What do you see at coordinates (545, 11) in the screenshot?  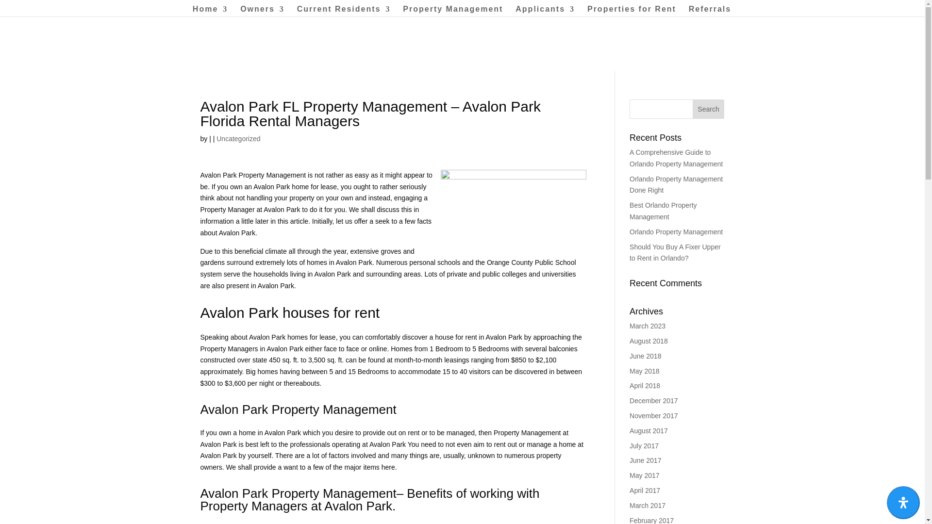 I see `Applicants` at bounding box center [545, 11].